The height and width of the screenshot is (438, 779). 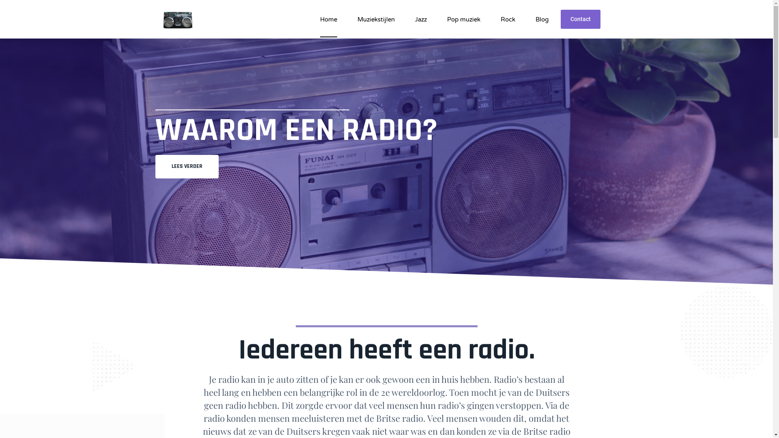 What do you see at coordinates (329, 19) in the screenshot?
I see `Home` at bounding box center [329, 19].